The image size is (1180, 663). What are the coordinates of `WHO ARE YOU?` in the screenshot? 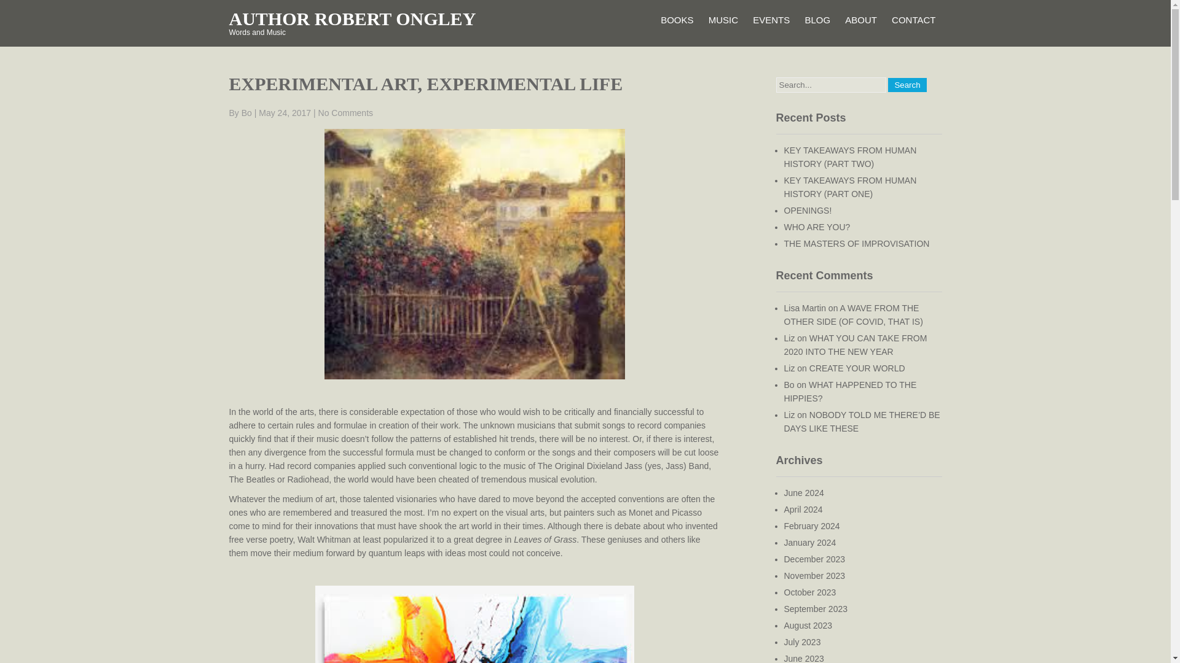 It's located at (817, 227).